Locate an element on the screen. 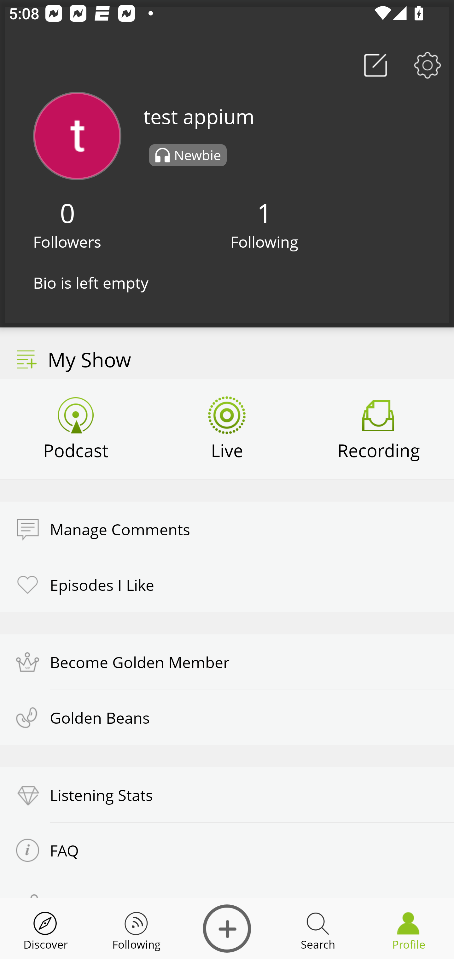  1 is located at coordinates (264, 213).